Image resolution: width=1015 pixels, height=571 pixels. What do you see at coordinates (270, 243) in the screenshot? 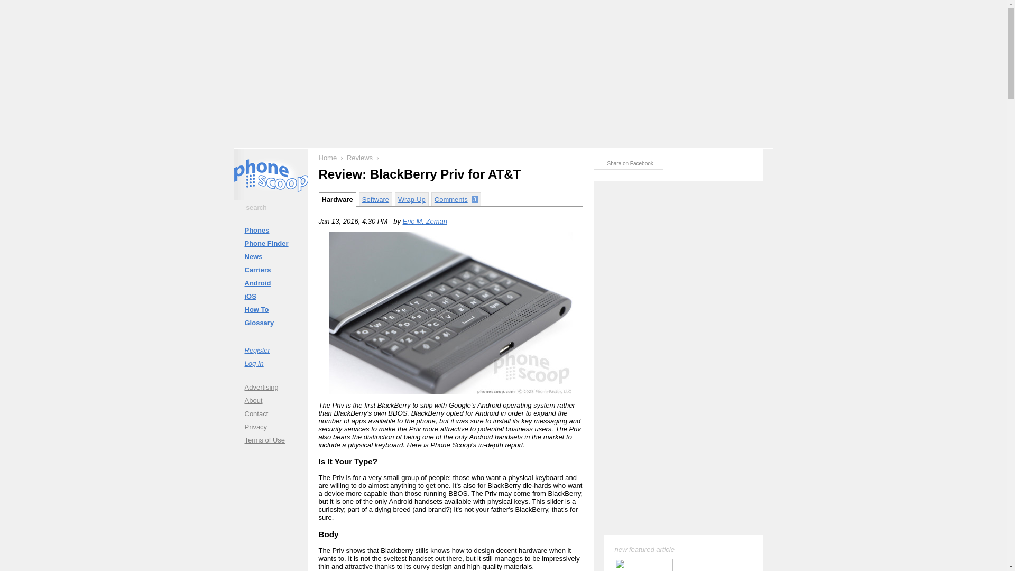
I see `Phone Finder` at bounding box center [270, 243].